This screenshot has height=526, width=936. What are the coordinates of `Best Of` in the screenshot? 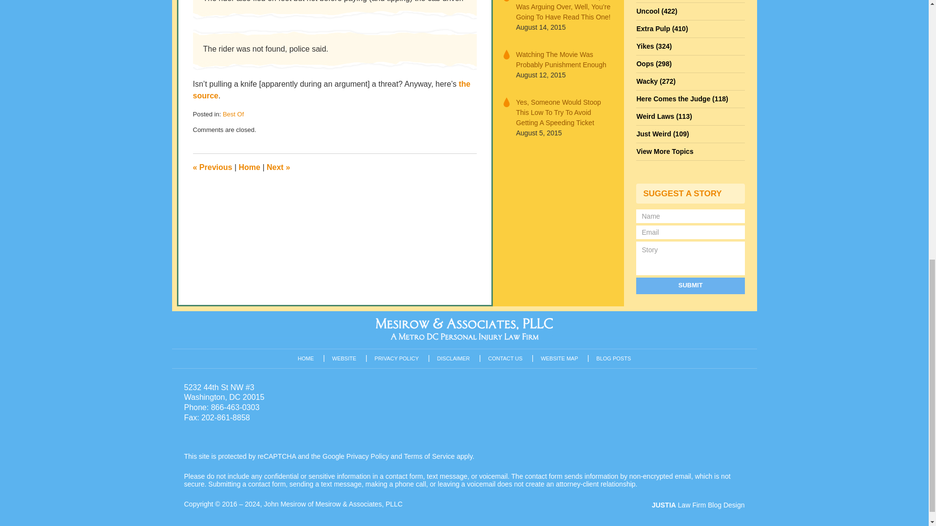 It's located at (233, 114).